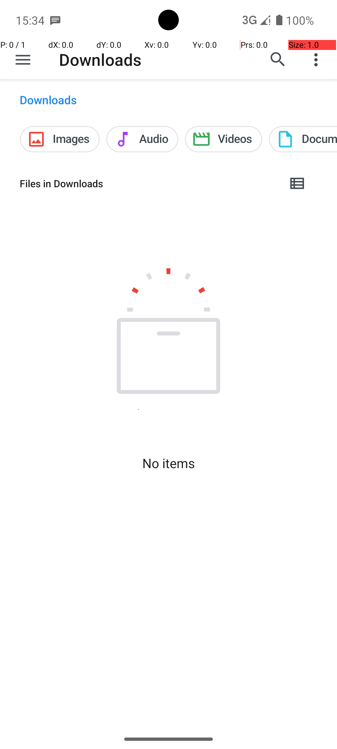  What do you see at coordinates (100, 59) in the screenshot?
I see `Downloads` at bounding box center [100, 59].